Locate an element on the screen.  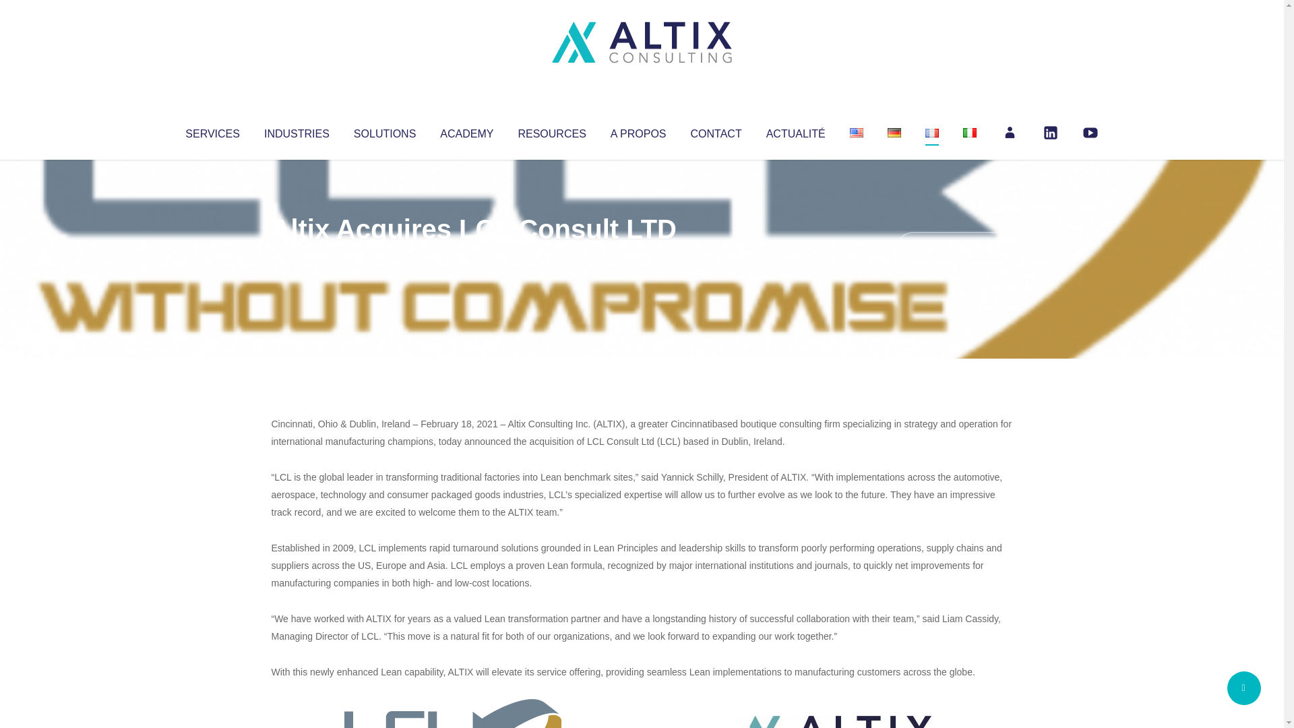
SOLUTIONS is located at coordinates (384, 131).